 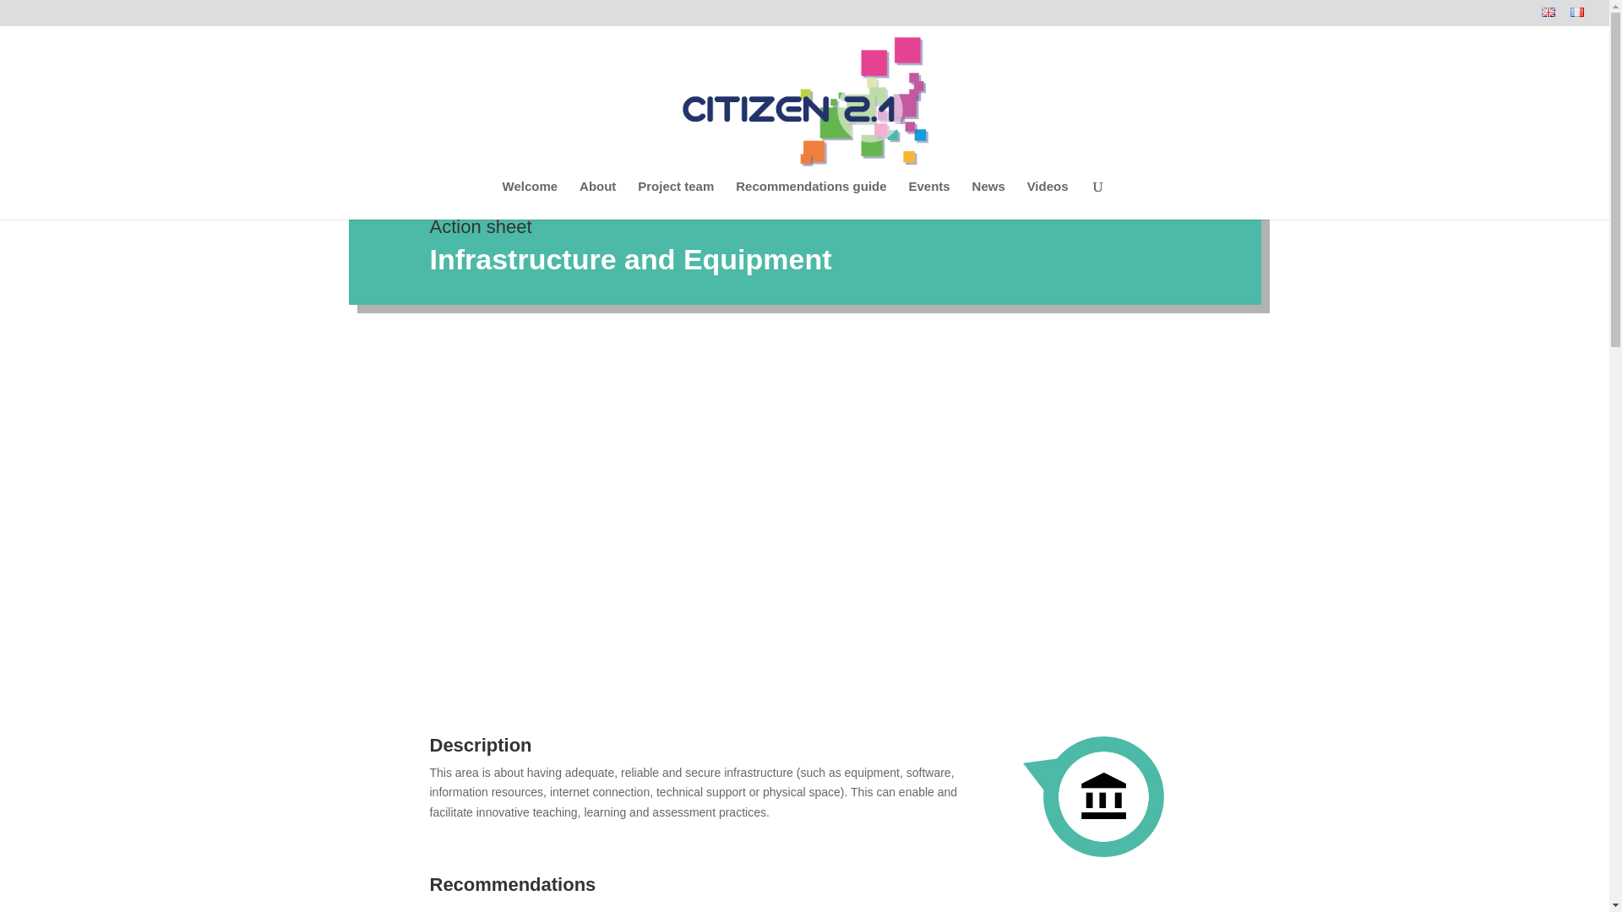 What do you see at coordinates (597, 199) in the screenshot?
I see `About` at bounding box center [597, 199].